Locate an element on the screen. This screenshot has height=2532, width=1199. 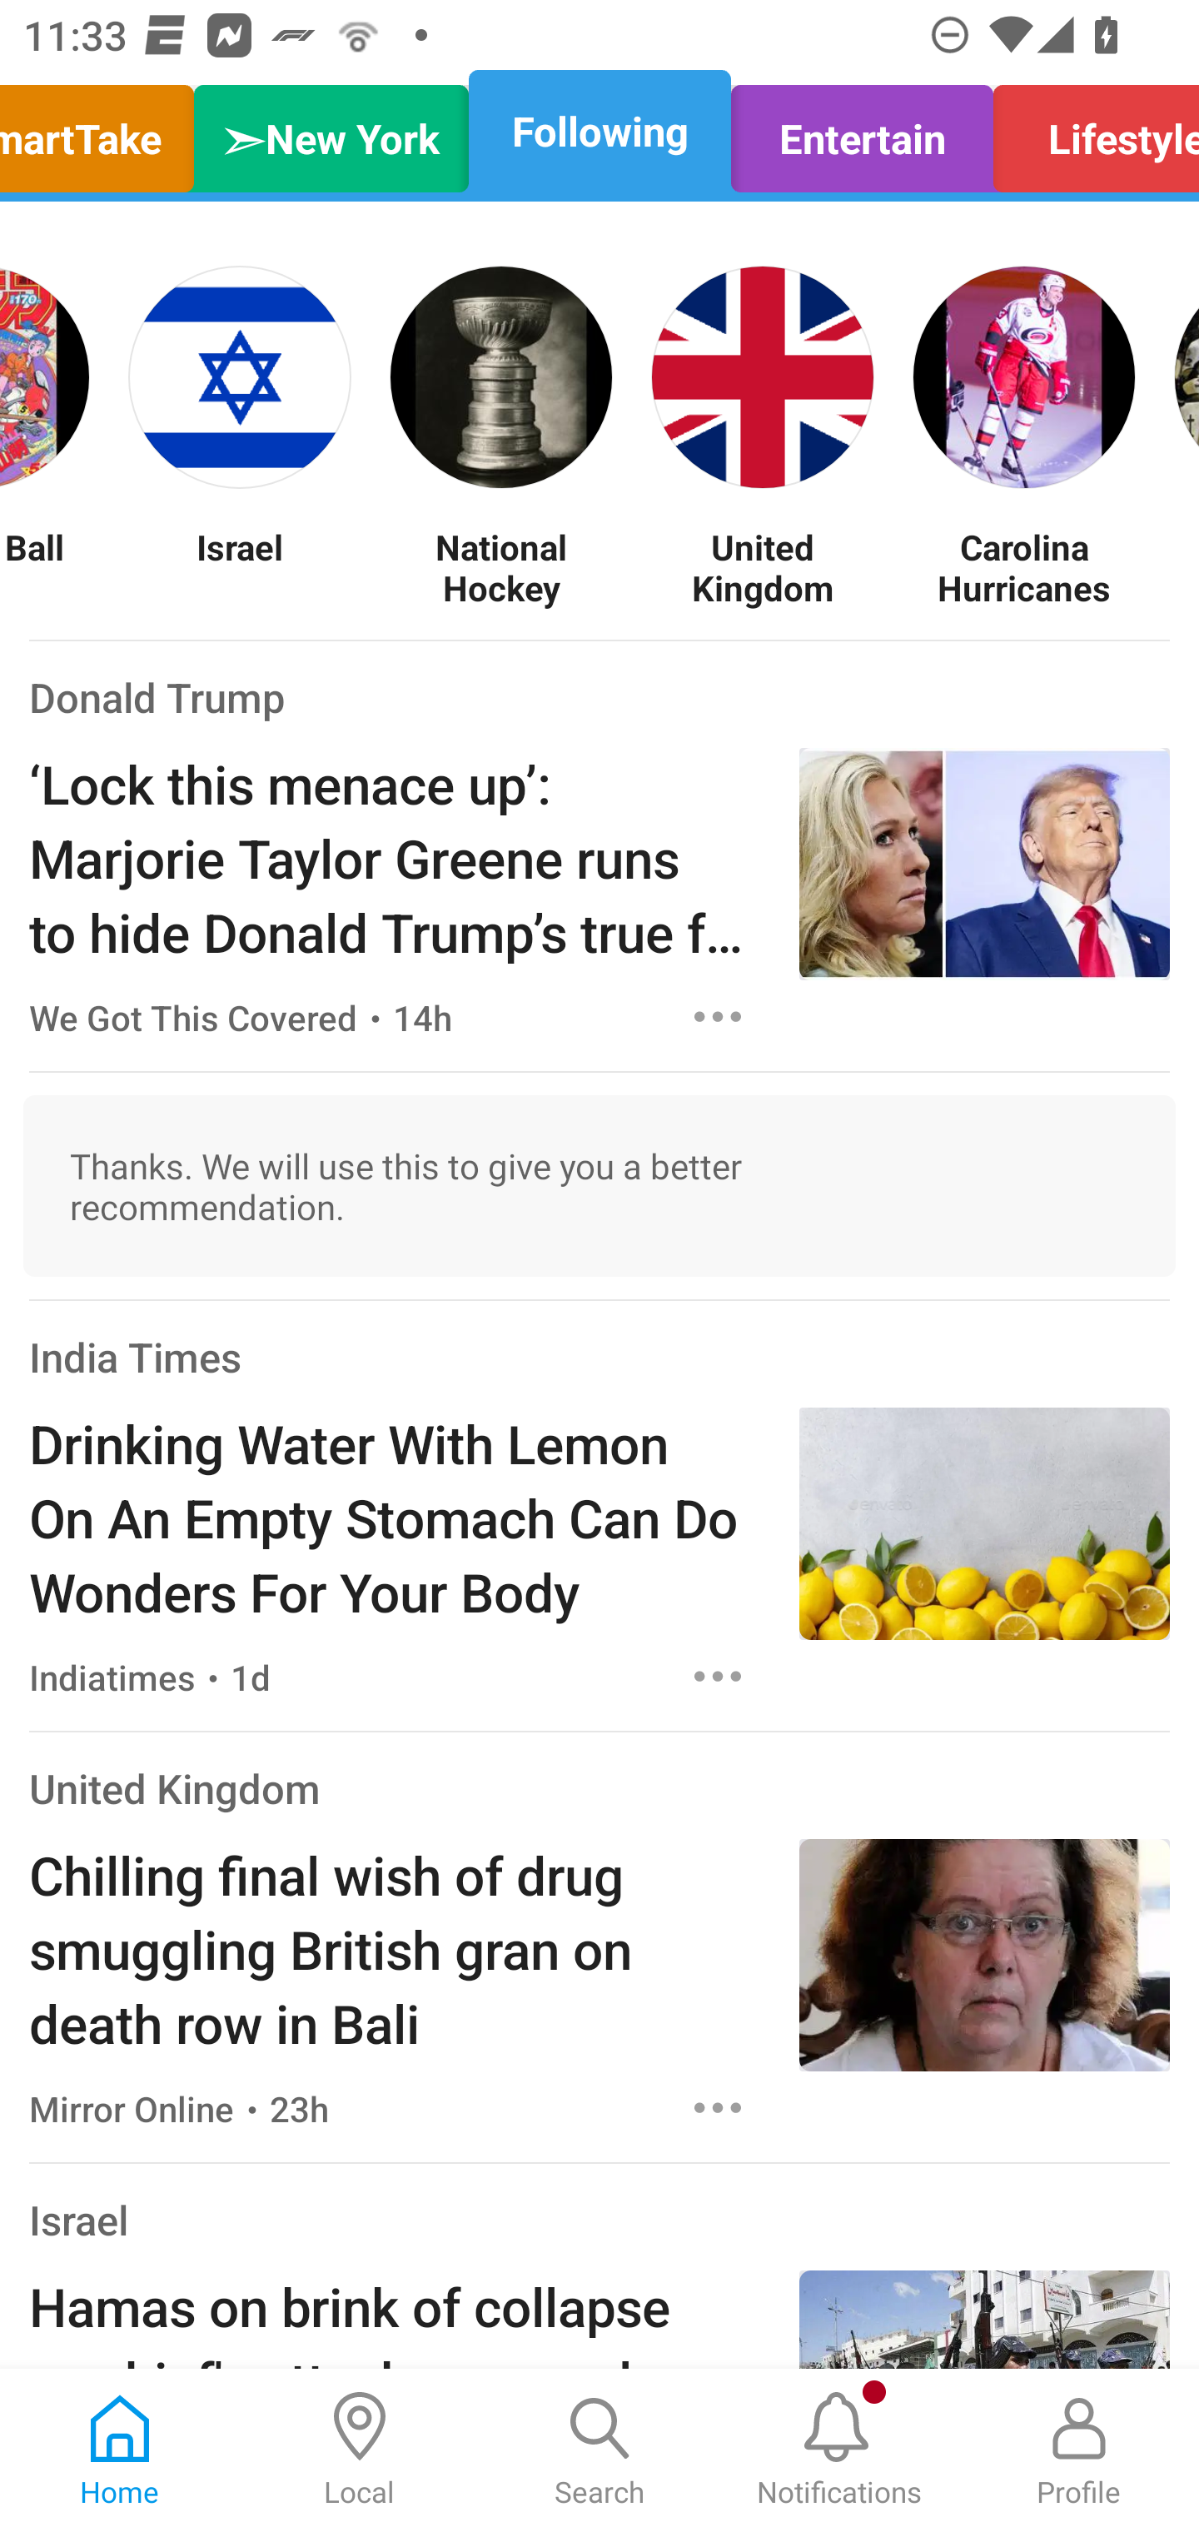
Donald Trump is located at coordinates (157, 696).